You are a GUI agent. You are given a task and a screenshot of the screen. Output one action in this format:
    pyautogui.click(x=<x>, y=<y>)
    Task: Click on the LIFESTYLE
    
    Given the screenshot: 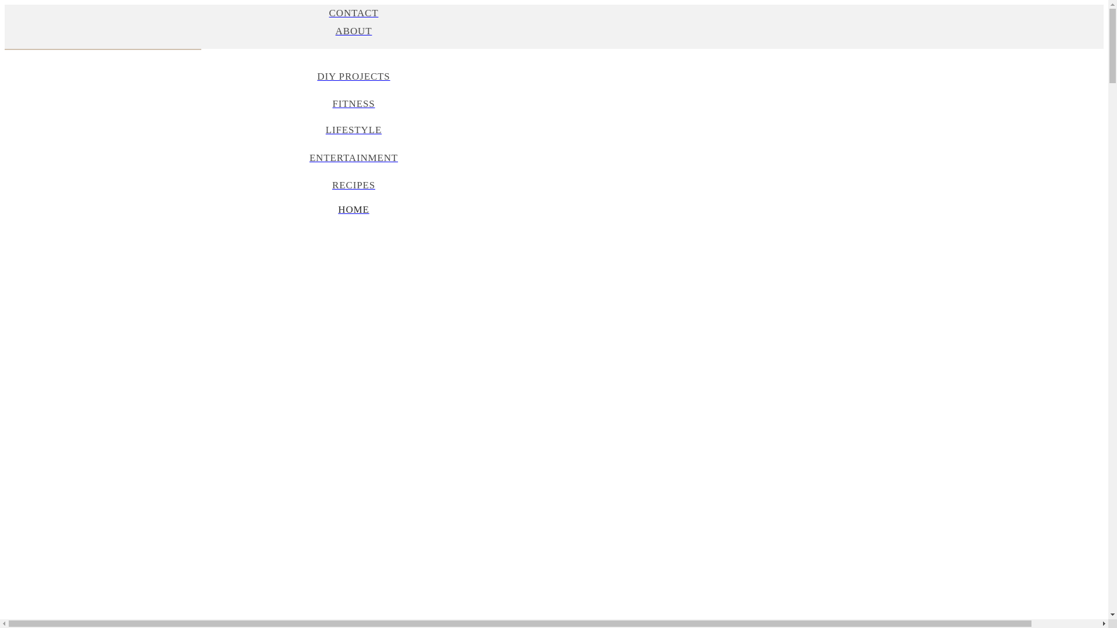 What is the action you would take?
    pyautogui.click(x=353, y=130)
    